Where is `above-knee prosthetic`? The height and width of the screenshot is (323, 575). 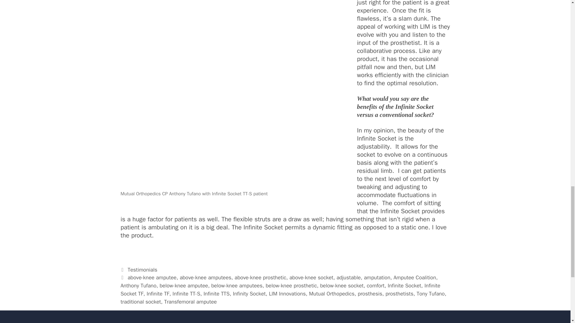 above-knee prosthetic is located at coordinates (260, 277).